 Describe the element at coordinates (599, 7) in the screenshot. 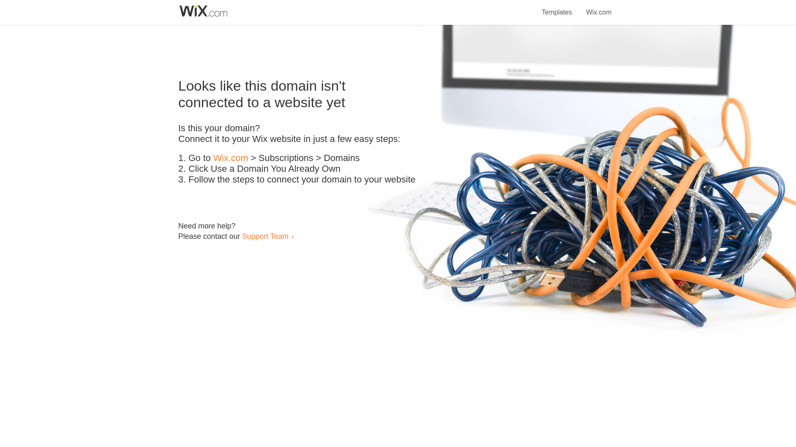

I see `Wix.com` at that location.